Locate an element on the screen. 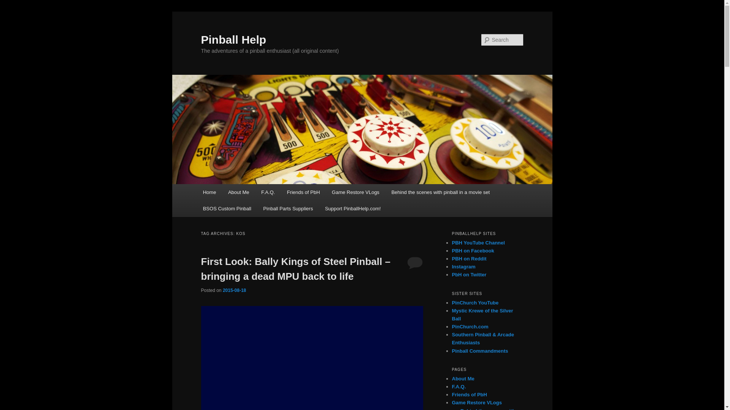 The height and width of the screenshot is (410, 730). About Me is located at coordinates (463, 379).